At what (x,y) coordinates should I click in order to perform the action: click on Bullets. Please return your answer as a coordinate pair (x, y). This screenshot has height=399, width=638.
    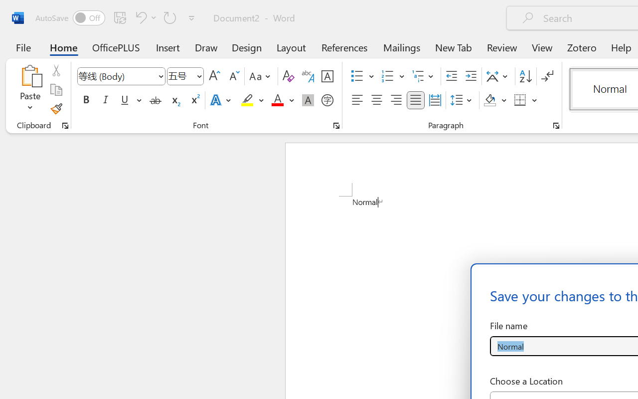
    Looking at the image, I should click on (362, 76).